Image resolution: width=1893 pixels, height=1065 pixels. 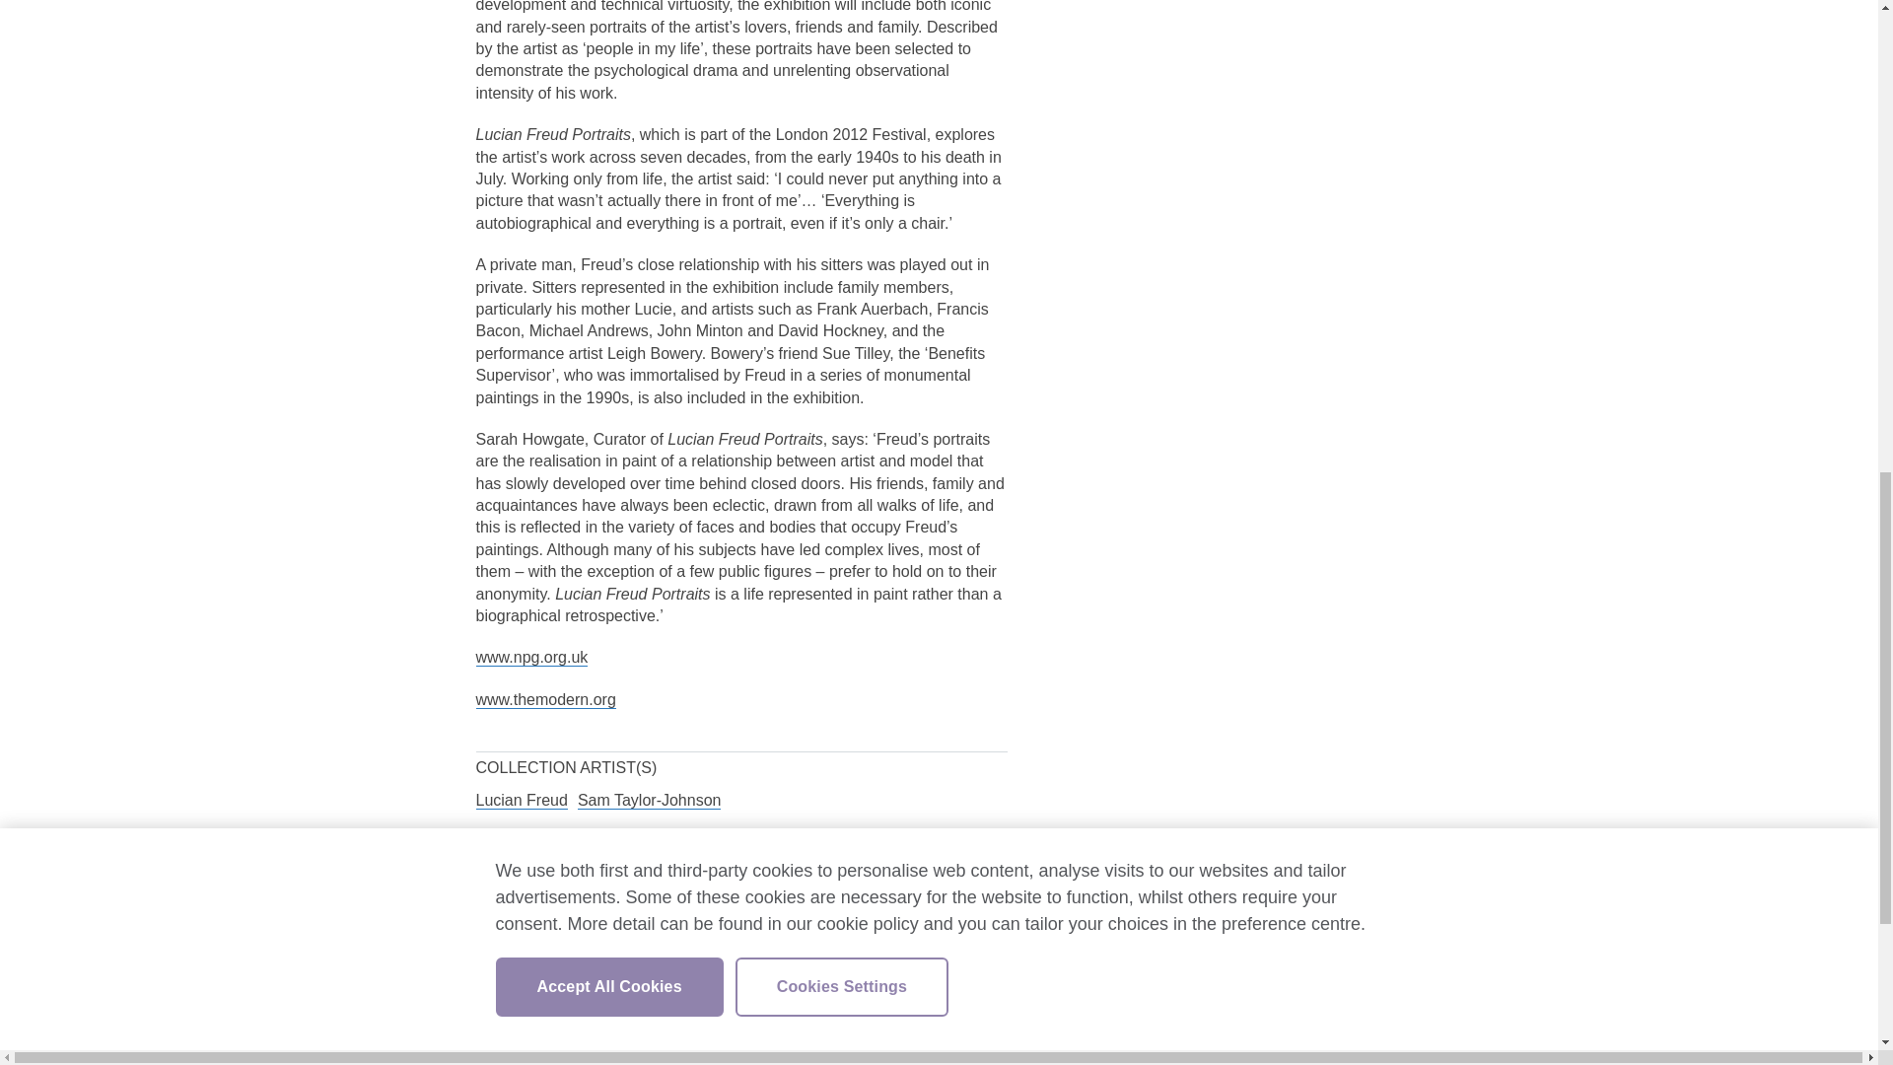 What do you see at coordinates (513, 907) in the screenshot?
I see `Curator` at bounding box center [513, 907].